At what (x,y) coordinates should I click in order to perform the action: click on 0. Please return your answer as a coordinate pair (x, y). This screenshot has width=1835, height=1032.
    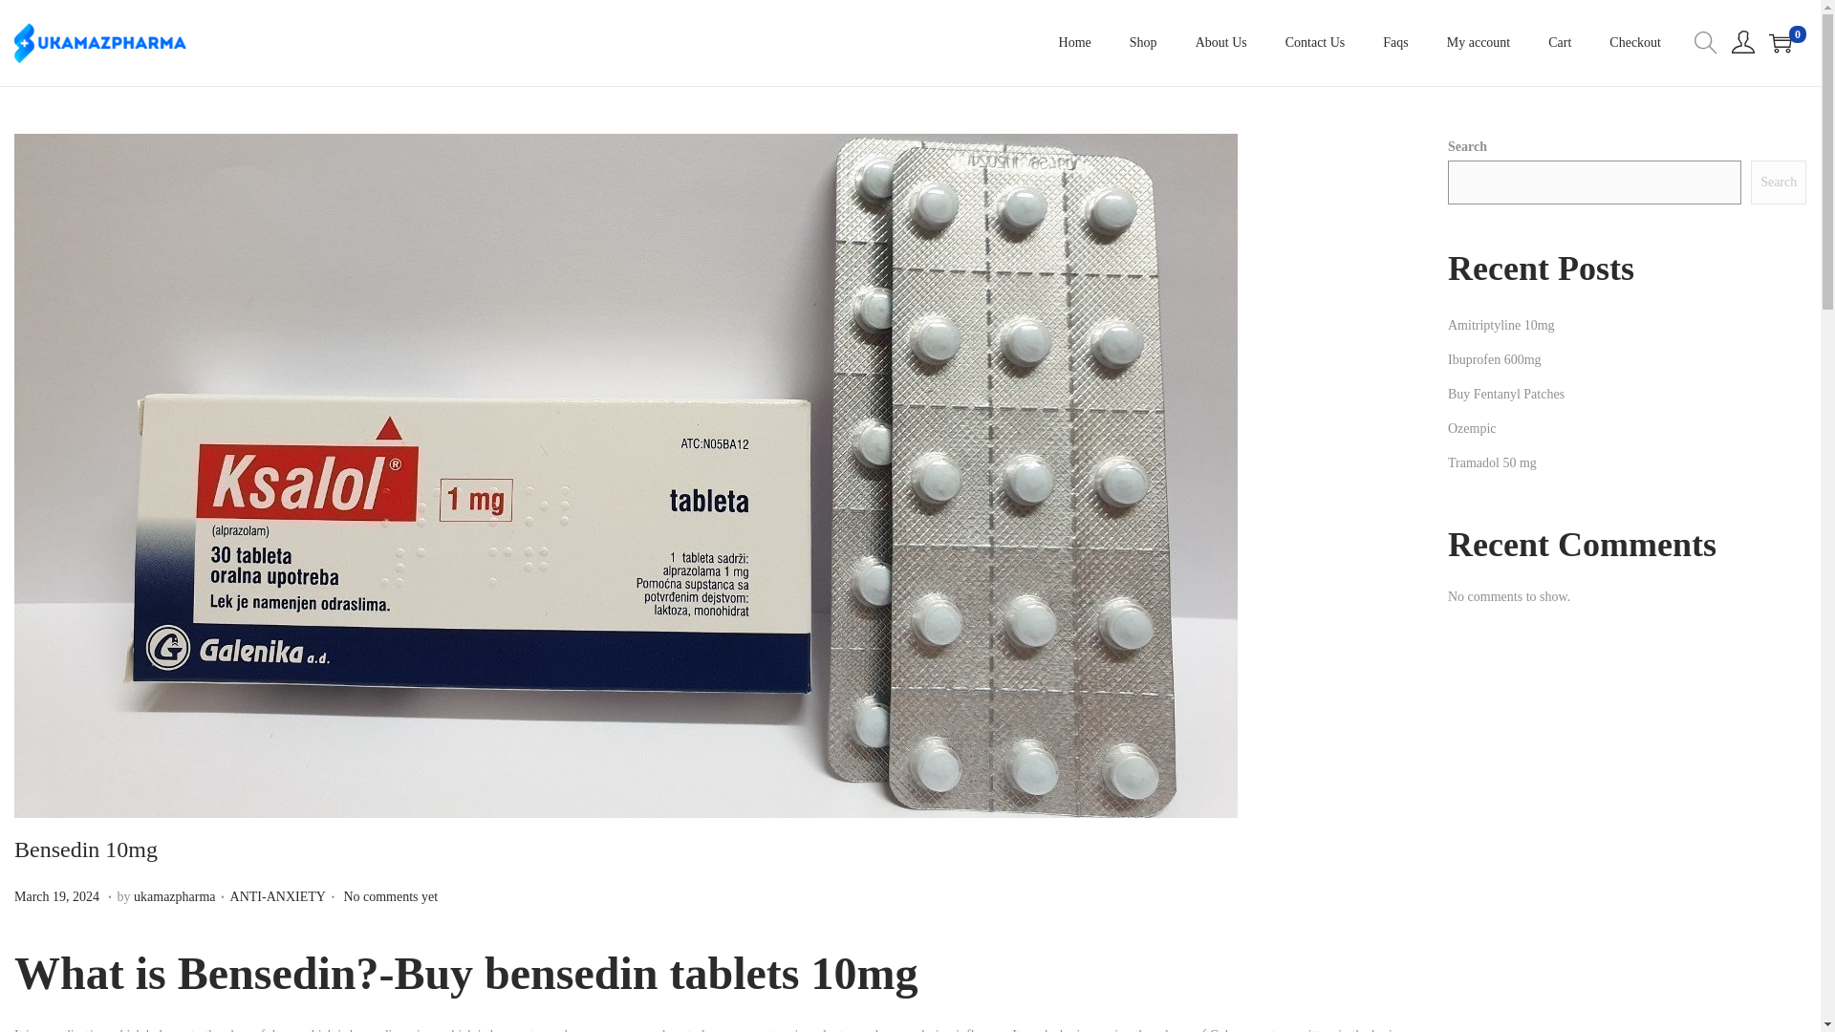
    Looking at the image, I should click on (1780, 43).